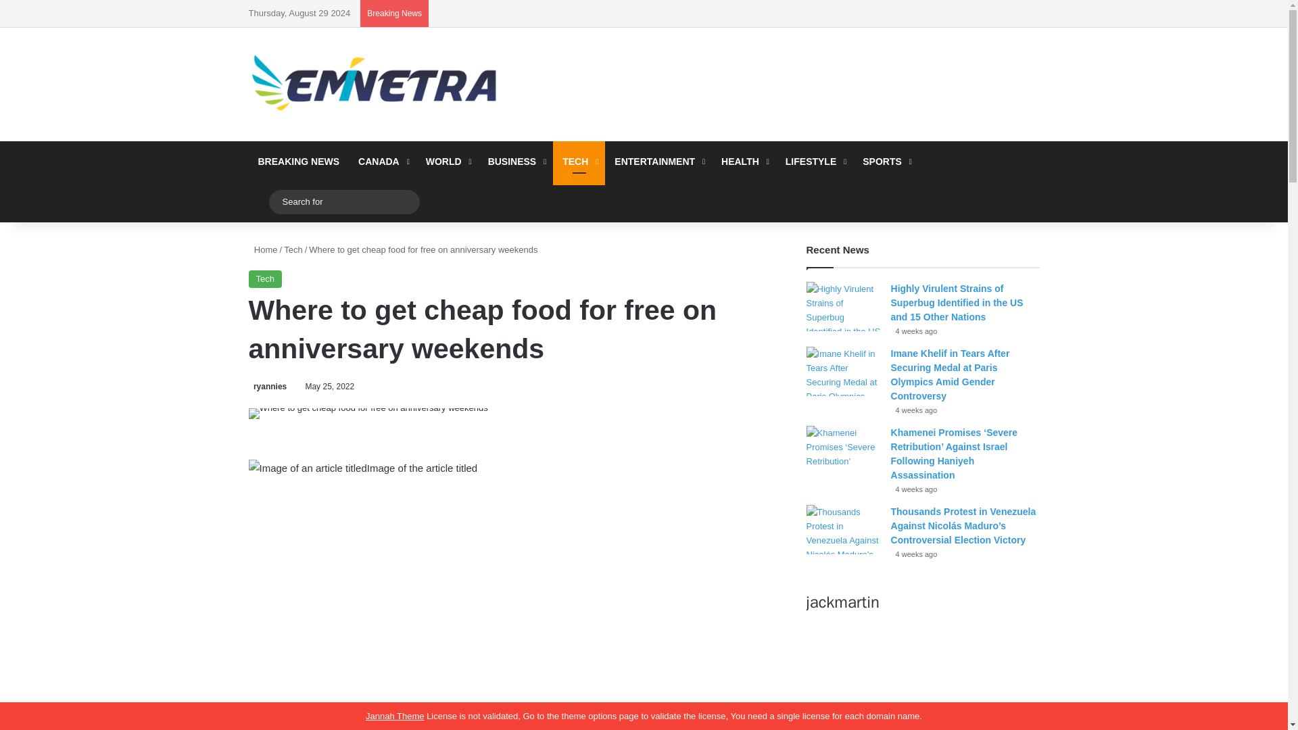  Describe the element at coordinates (368, 413) in the screenshot. I see `Where to get cheap food for free on anniversary weekends` at that location.